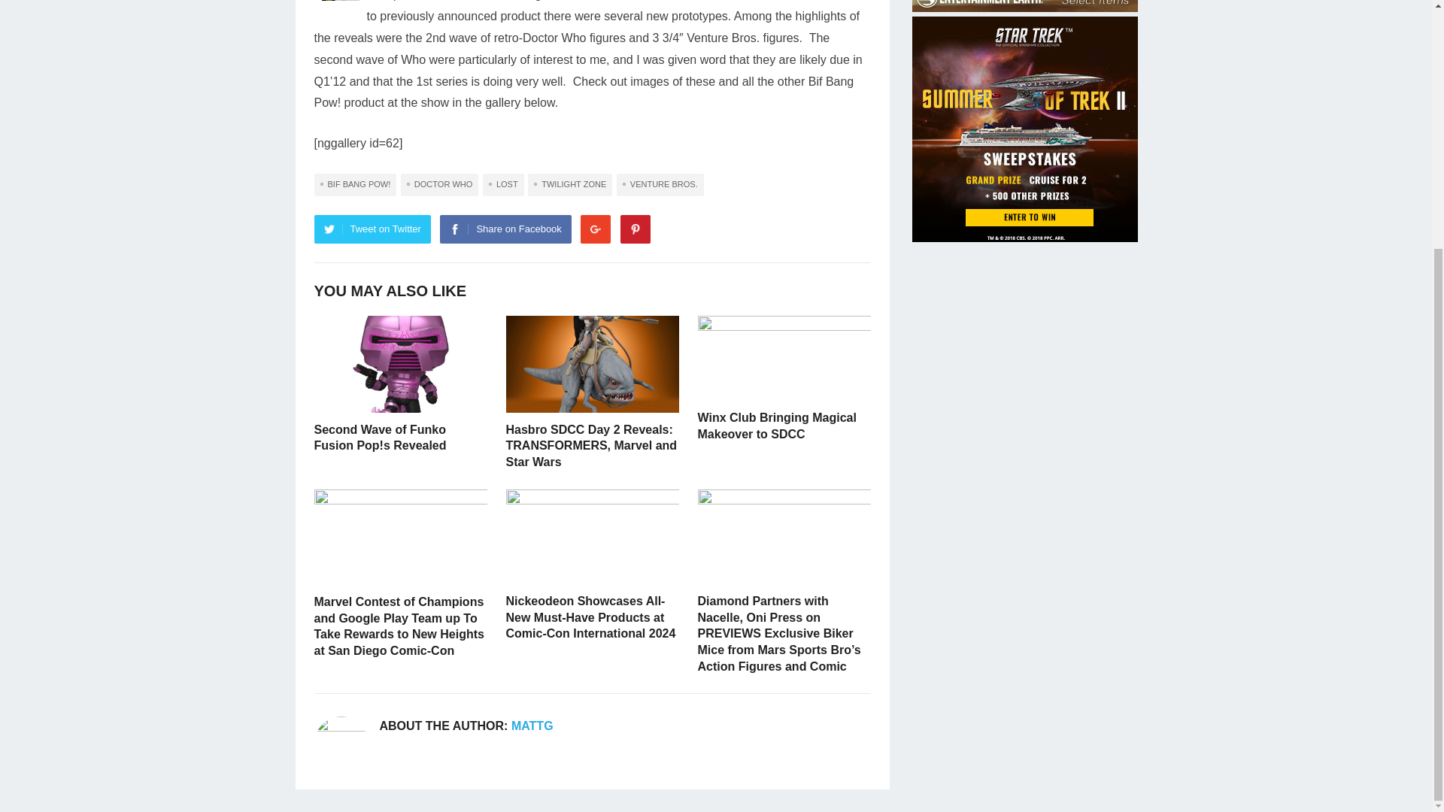 This screenshot has width=1444, height=812. What do you see at coordinates (570, 185) in the screenshot?
I see `TWILIGHT ZONE` at bounding box center [570, 185].